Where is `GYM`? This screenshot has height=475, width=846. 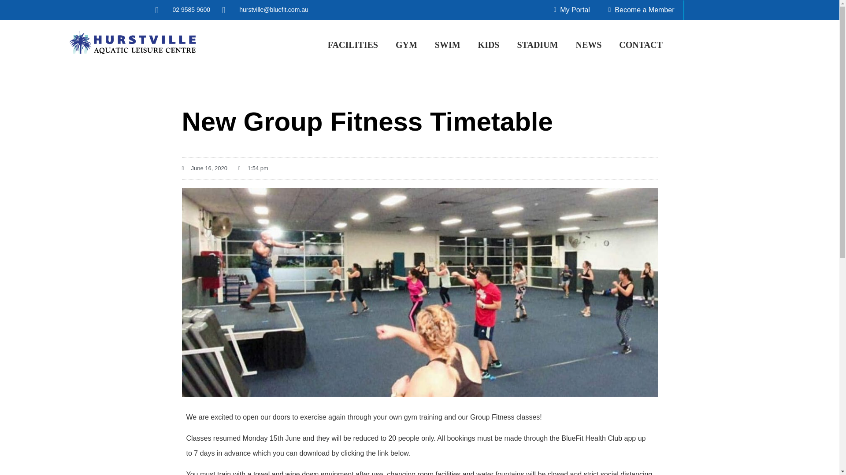
GYM is located at coordinates (406, 45).